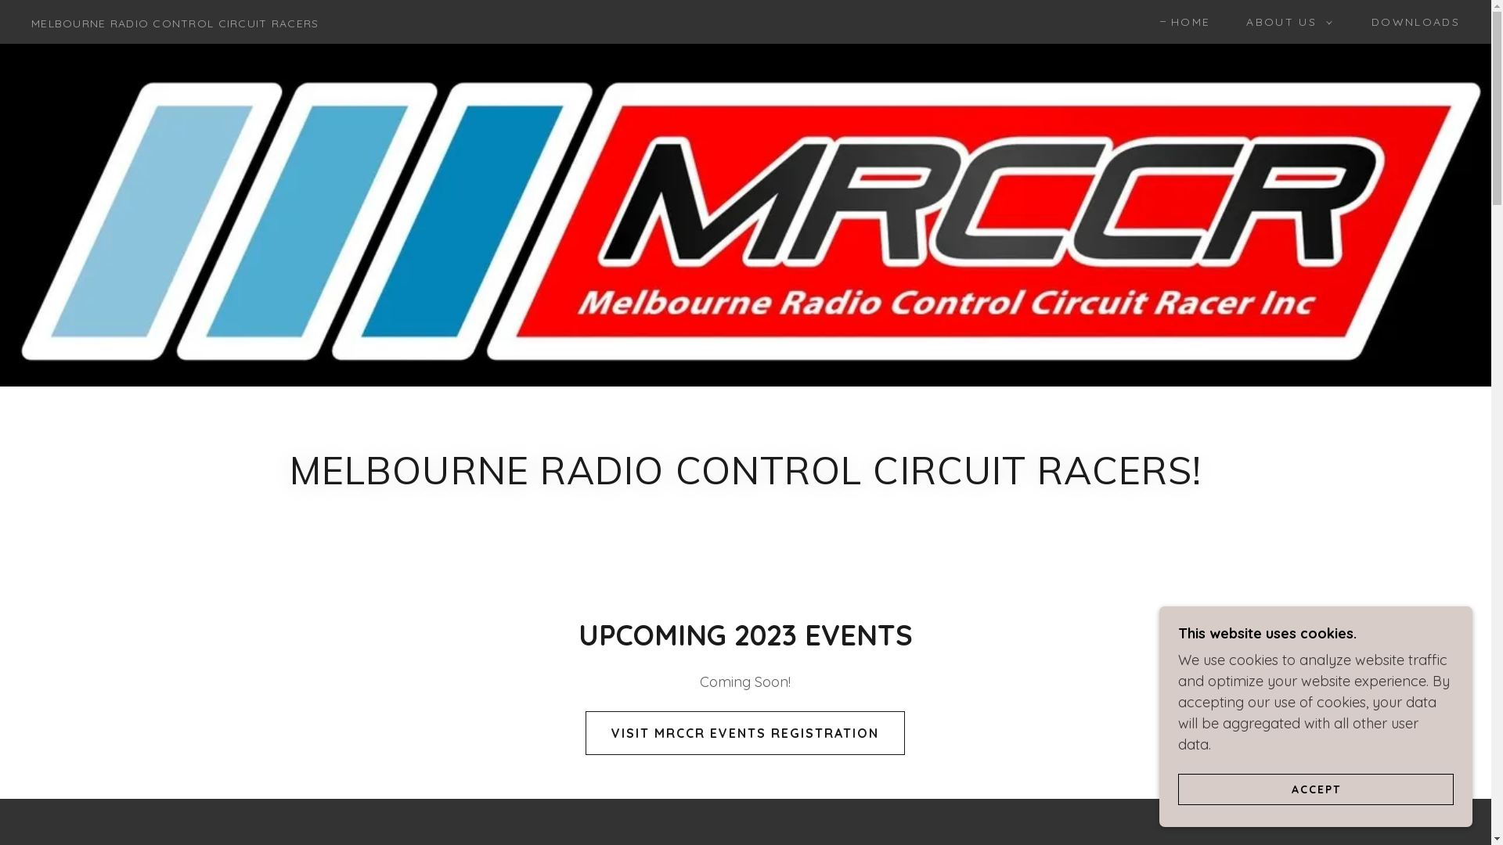 The image size is (1503, 845). I want to click on HOME, so click(1185, 22).